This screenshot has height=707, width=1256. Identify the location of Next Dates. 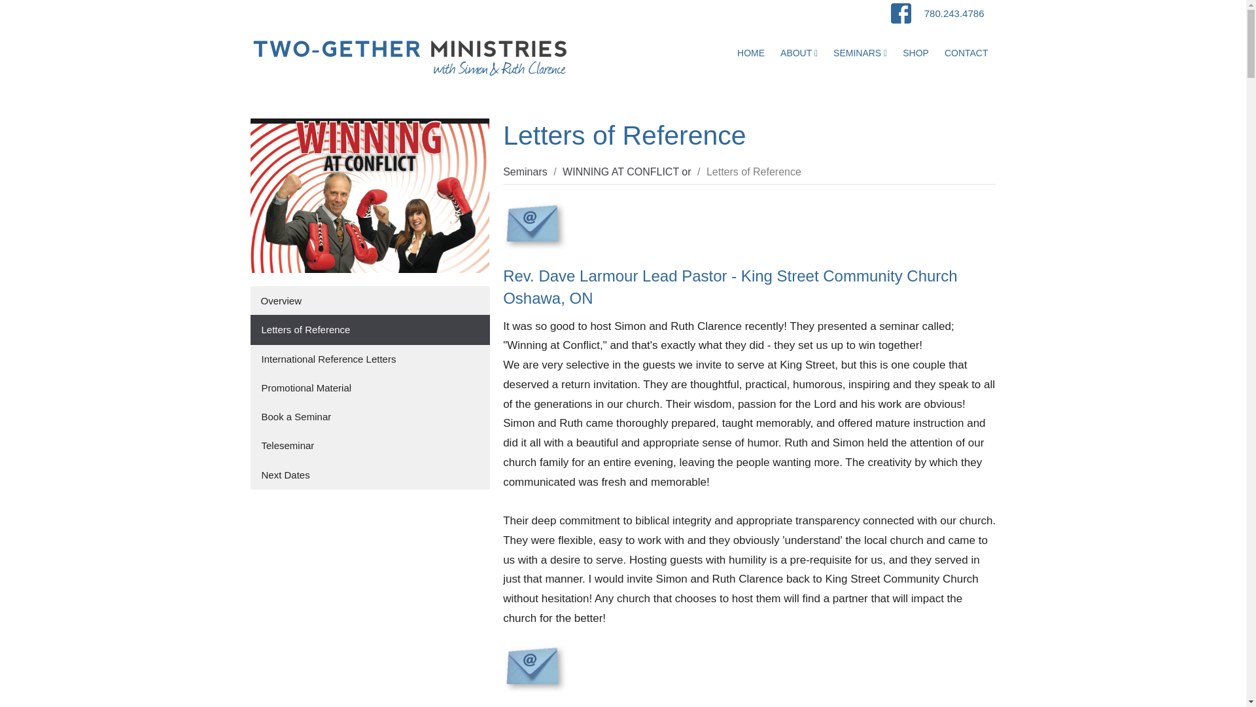
(370, 475).